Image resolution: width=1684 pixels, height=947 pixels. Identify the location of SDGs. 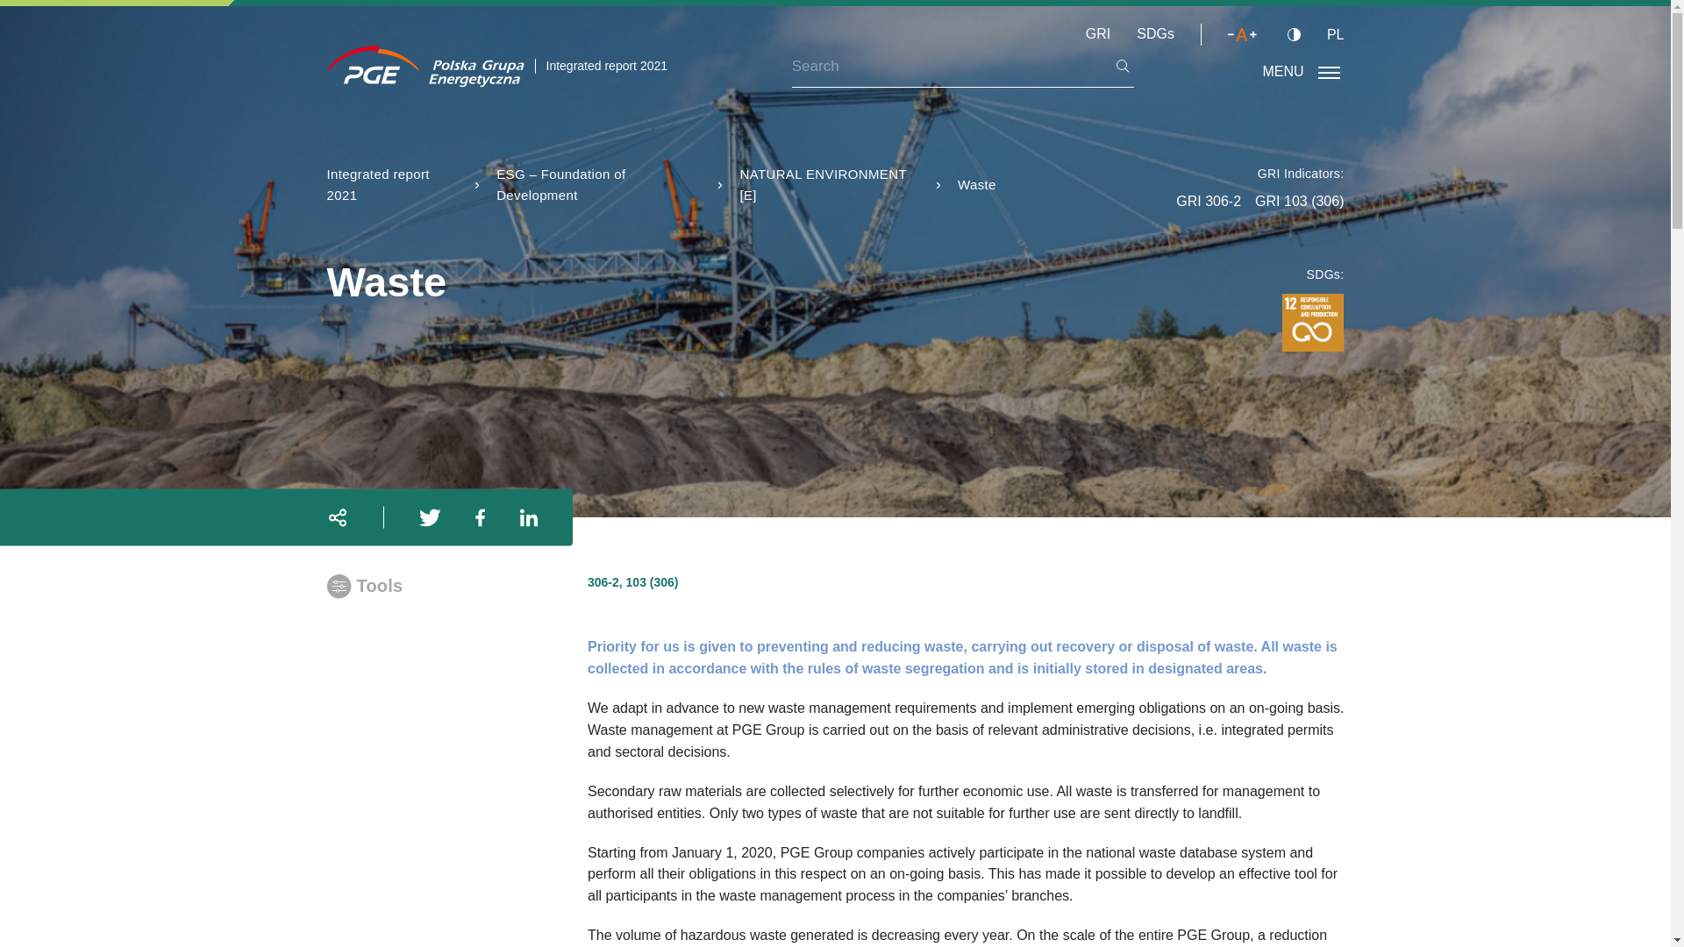
(1155, 33).